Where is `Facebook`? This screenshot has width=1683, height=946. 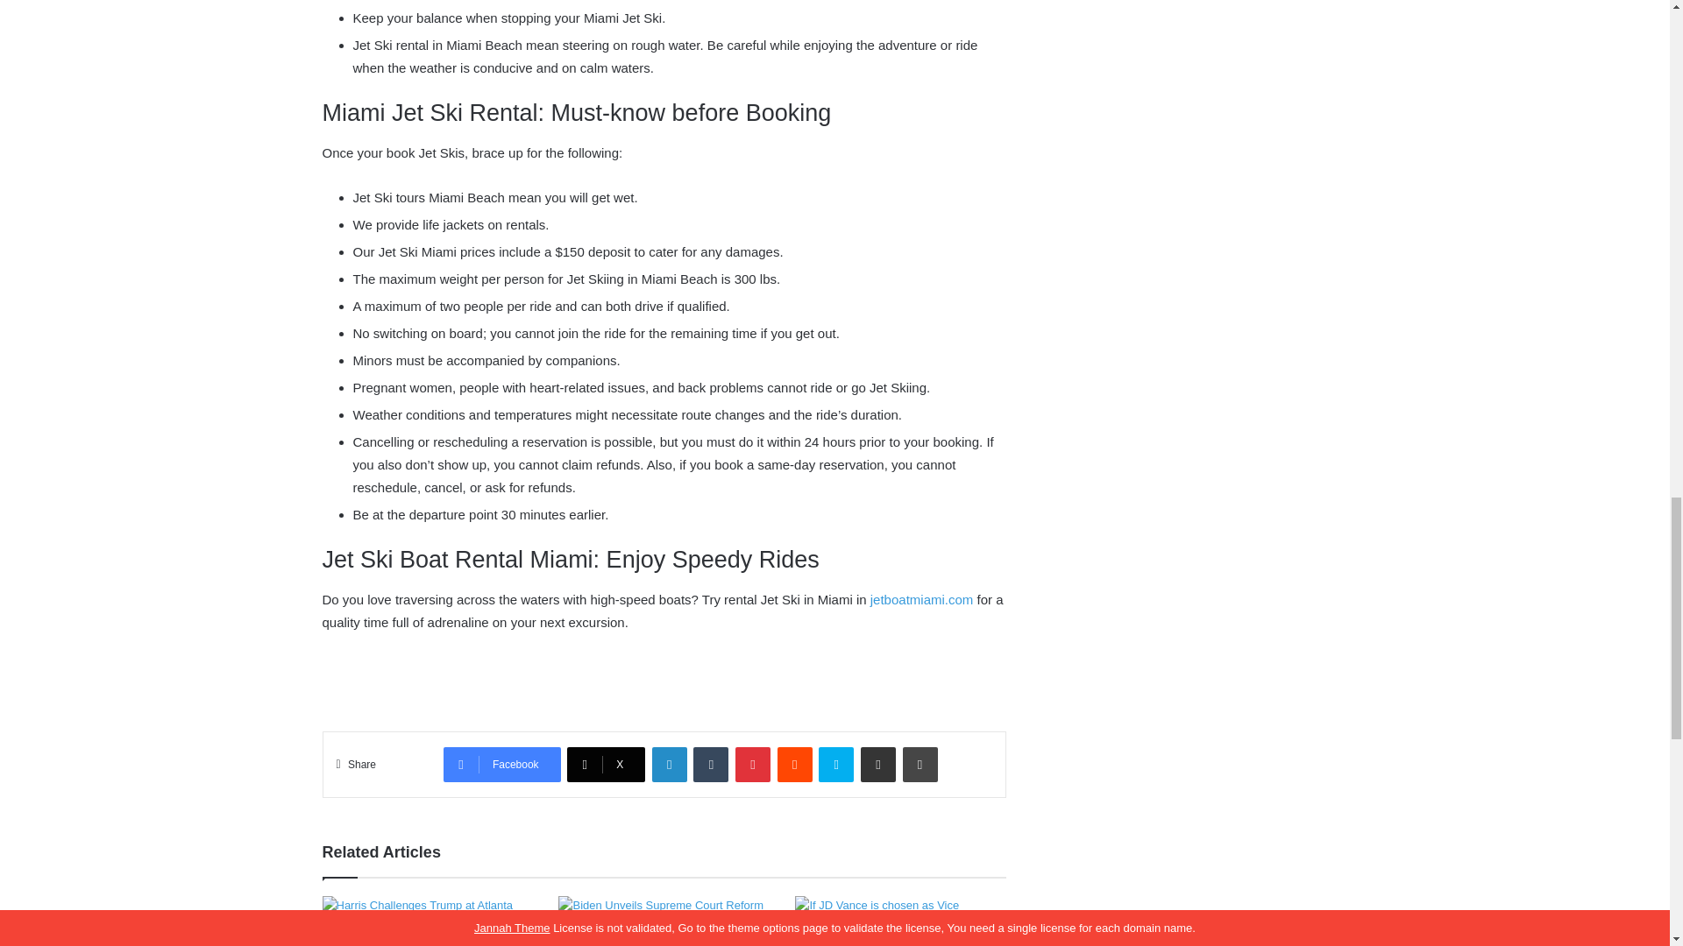
Facebook is located at coordinates (501, 765).